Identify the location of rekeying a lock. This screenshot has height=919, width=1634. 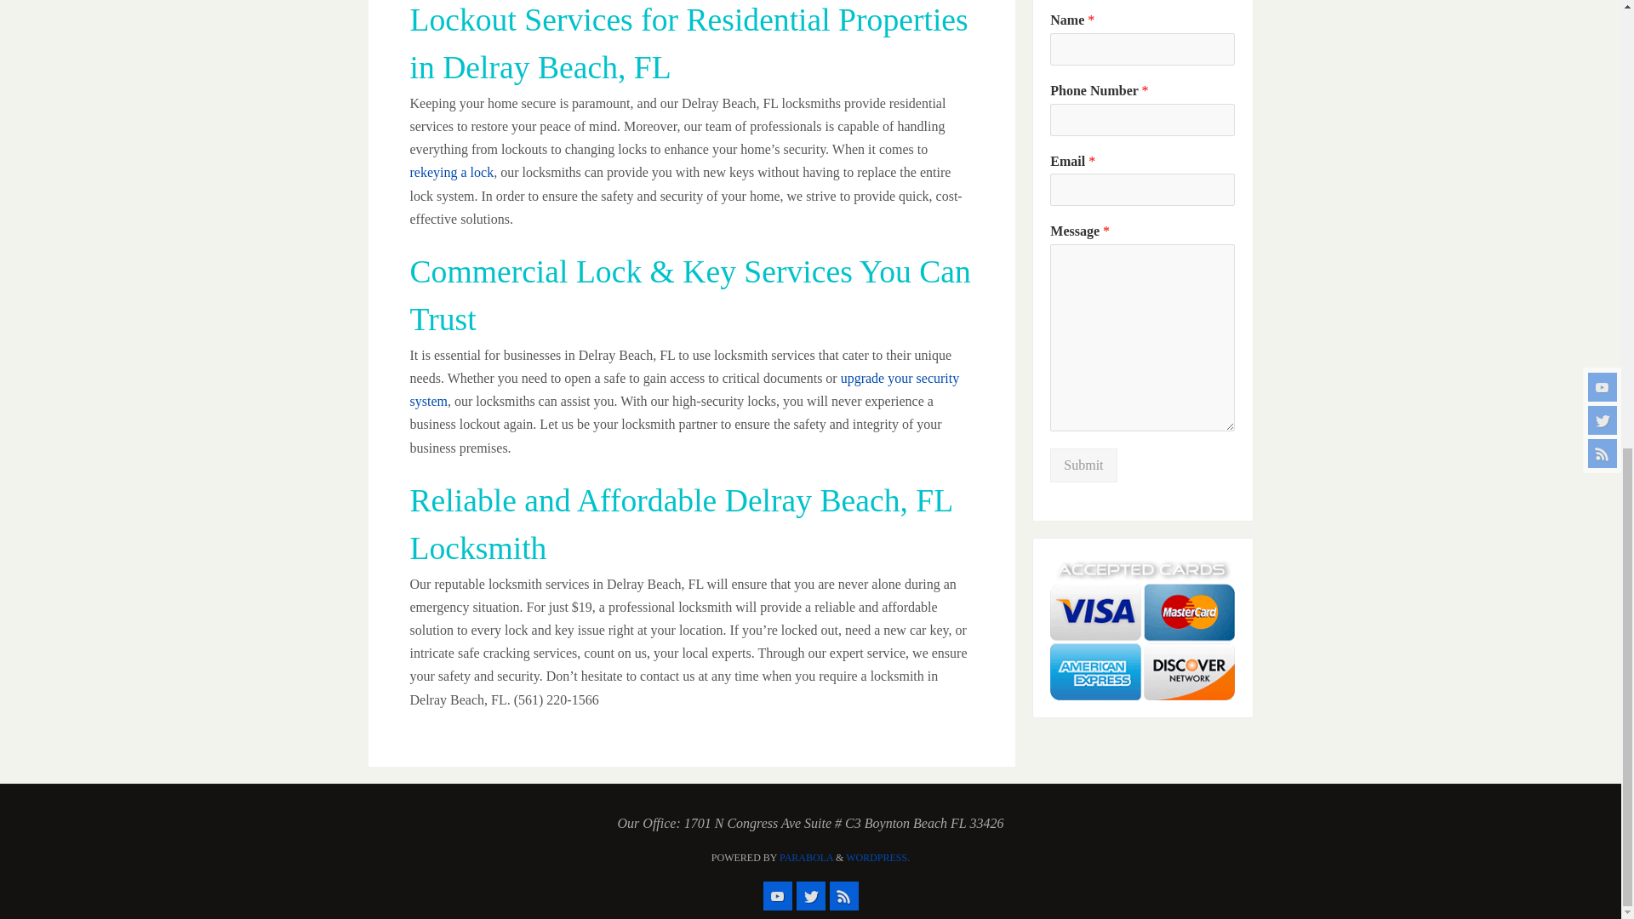
(452, 172).